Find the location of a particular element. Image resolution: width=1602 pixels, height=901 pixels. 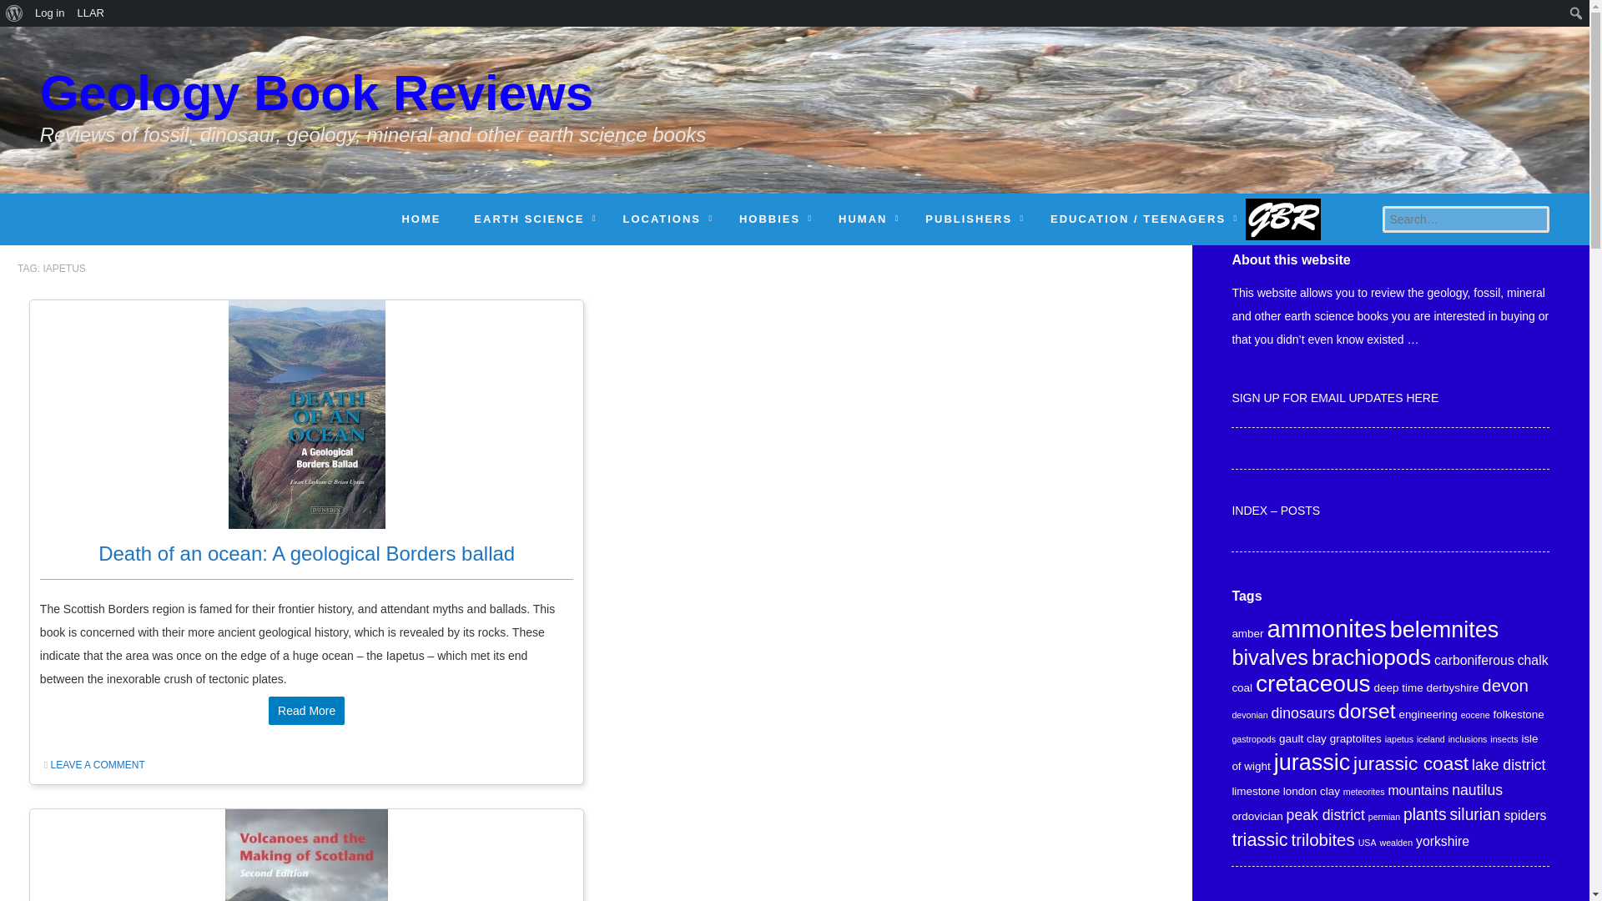

Geology Book Reviews is located at coordinates (373, 105).